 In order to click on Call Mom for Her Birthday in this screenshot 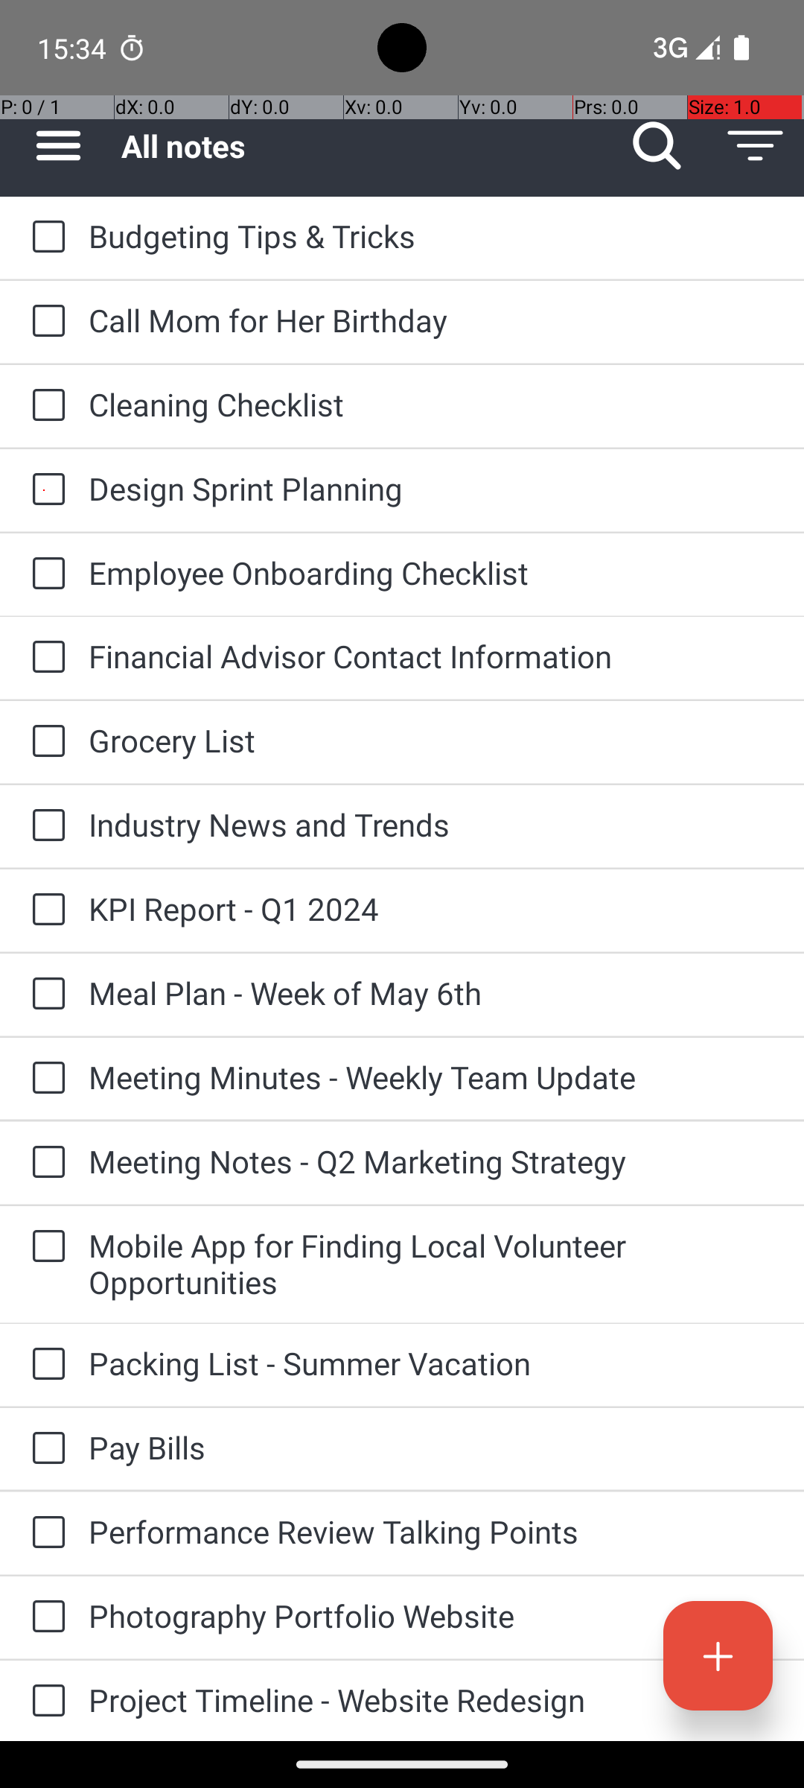, I will do `click(432, 320)`.